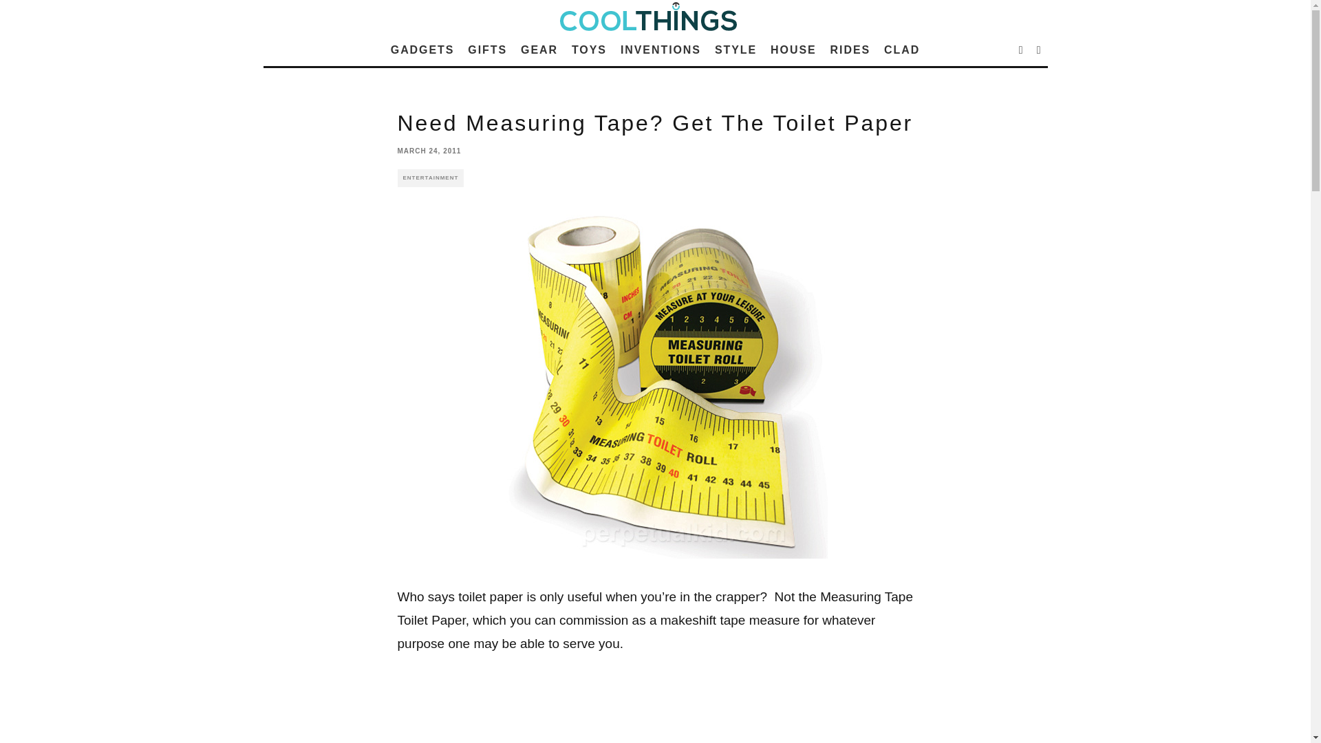  What do you see at coordinates (539, 50) in the screenshot?
I see `GEAR` at bounding box center [539, 50].